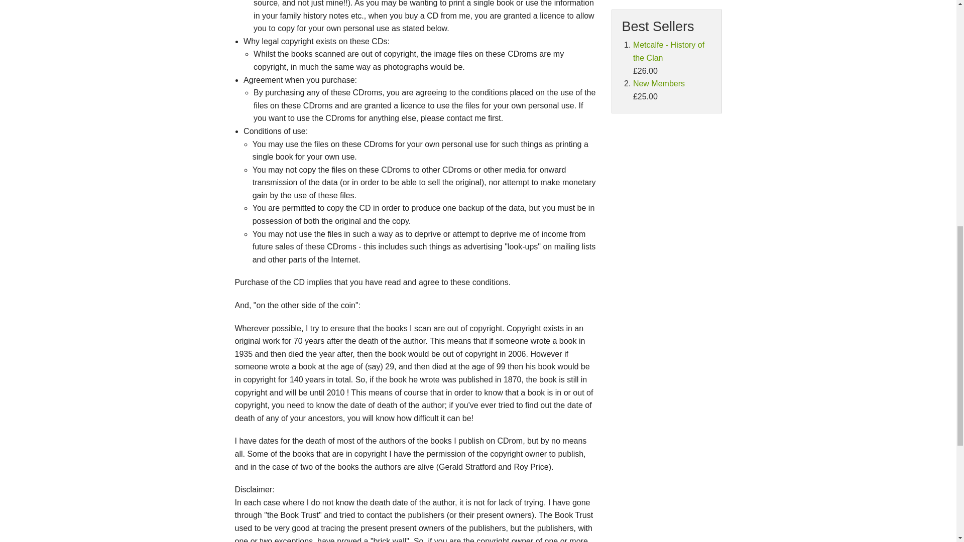  Describe the element at coordinates (659, 83) in the screenshot. I see `New Members` at that location.